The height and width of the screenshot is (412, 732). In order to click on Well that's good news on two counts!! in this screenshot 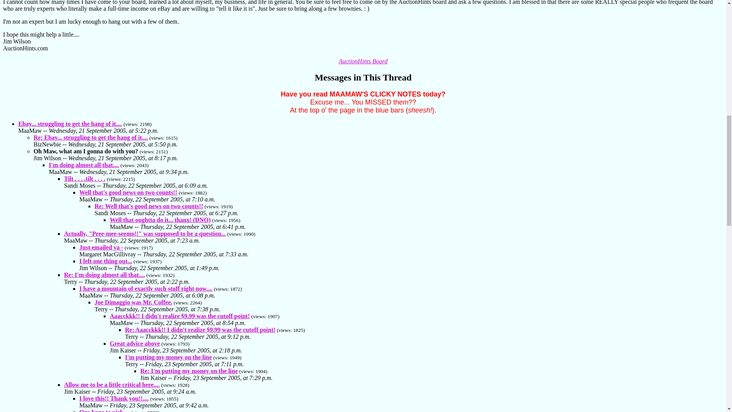, I will do `click(128, 192)`.